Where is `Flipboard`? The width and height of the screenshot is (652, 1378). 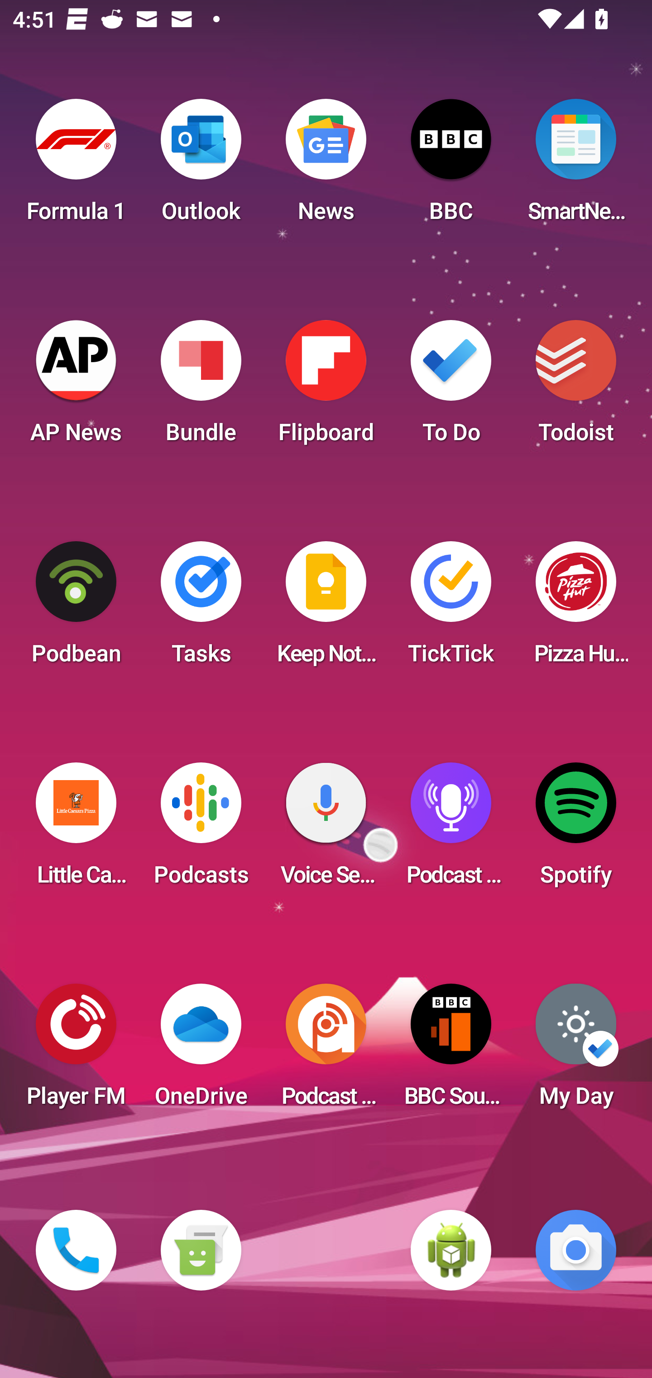 Flipboard is located at coordinates (326, 387).